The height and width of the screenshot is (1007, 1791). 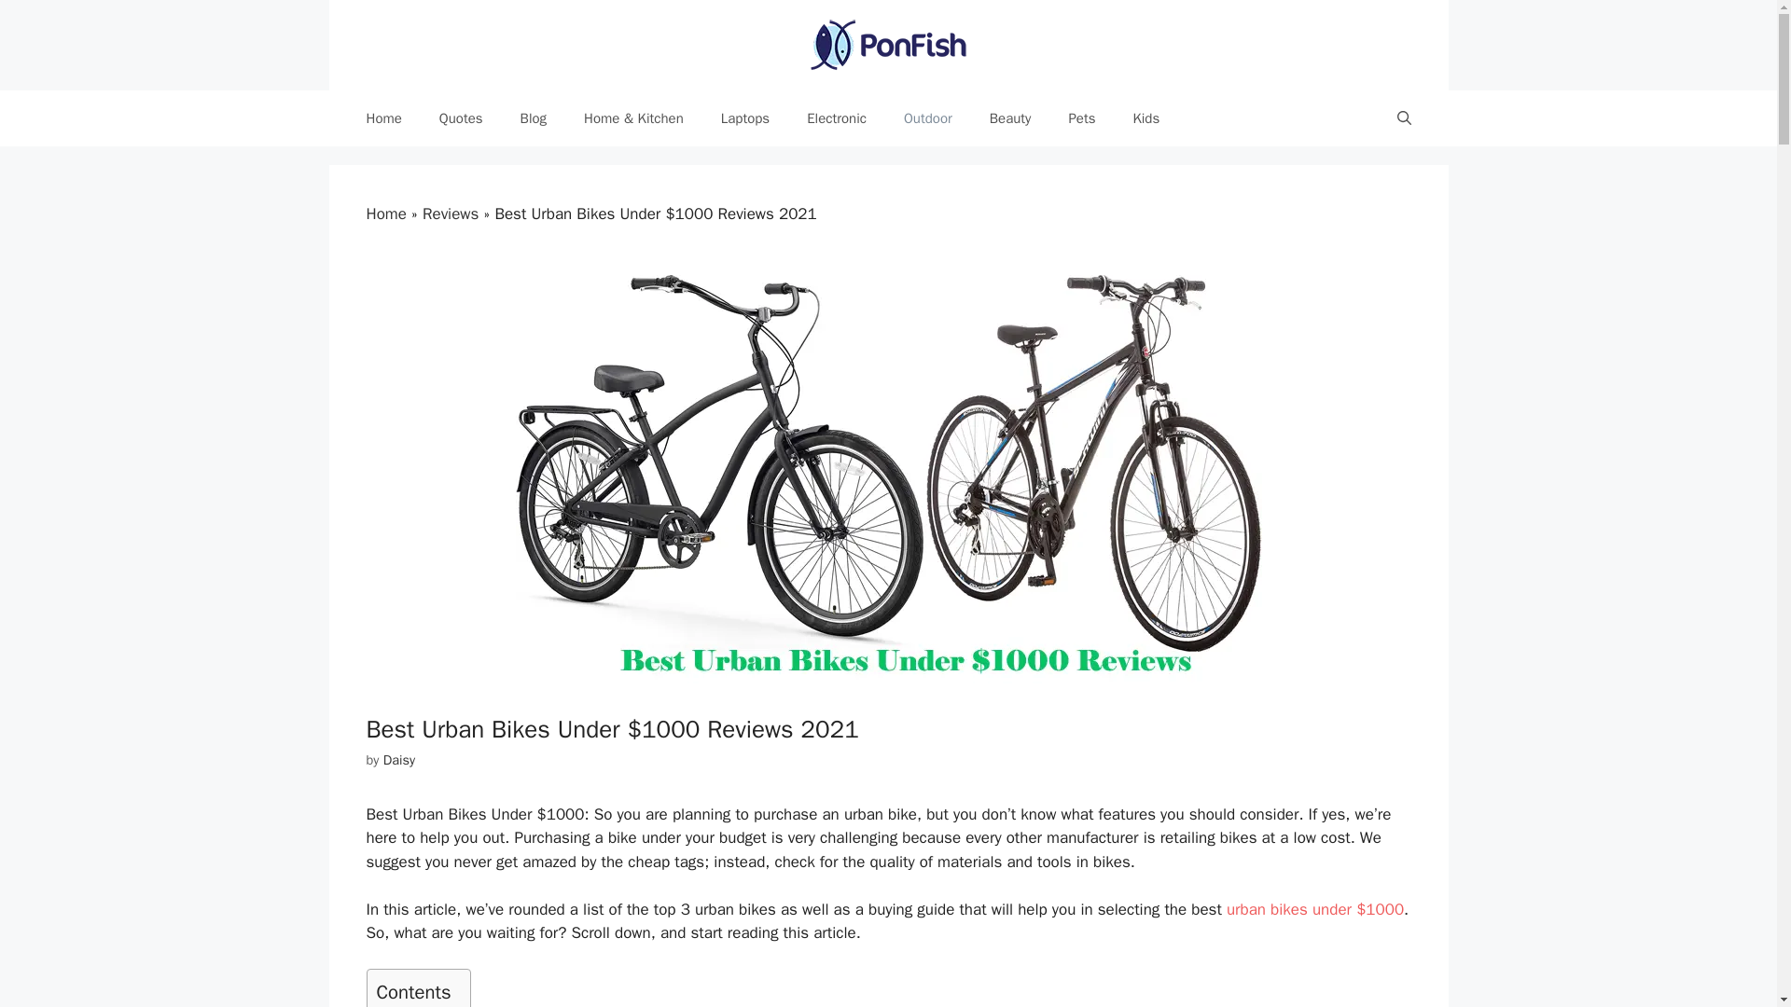 I want to click on Reviews, so click(x=450, y=214).